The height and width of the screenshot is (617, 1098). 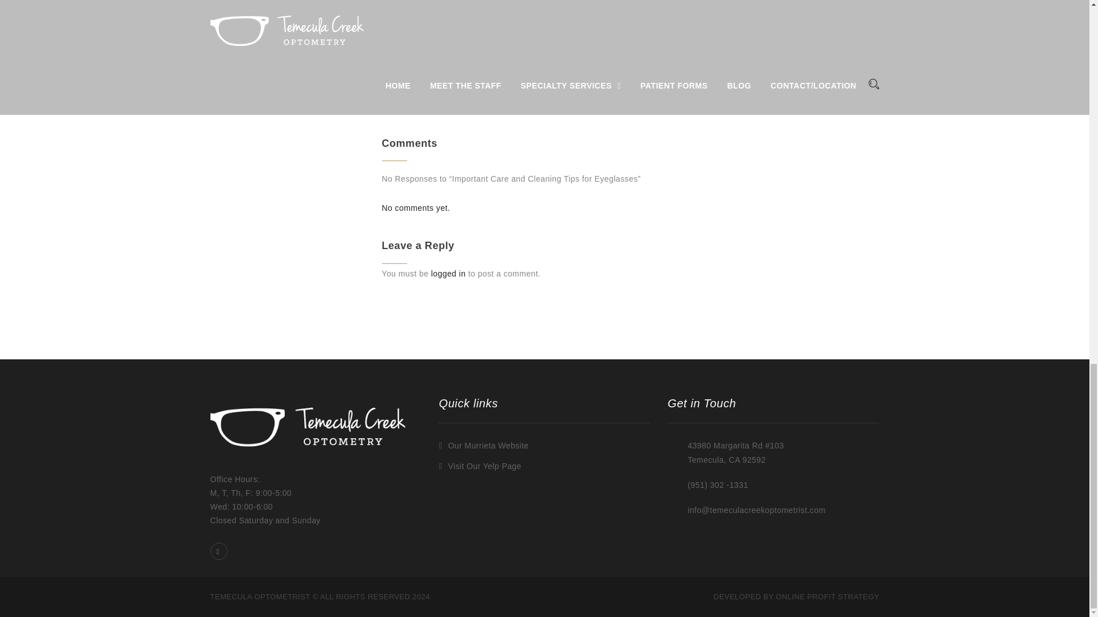 What do you see at coordinates (445, 73) in the screenshot?
I see `Eye Glasses` at bounding box center [445, 73].